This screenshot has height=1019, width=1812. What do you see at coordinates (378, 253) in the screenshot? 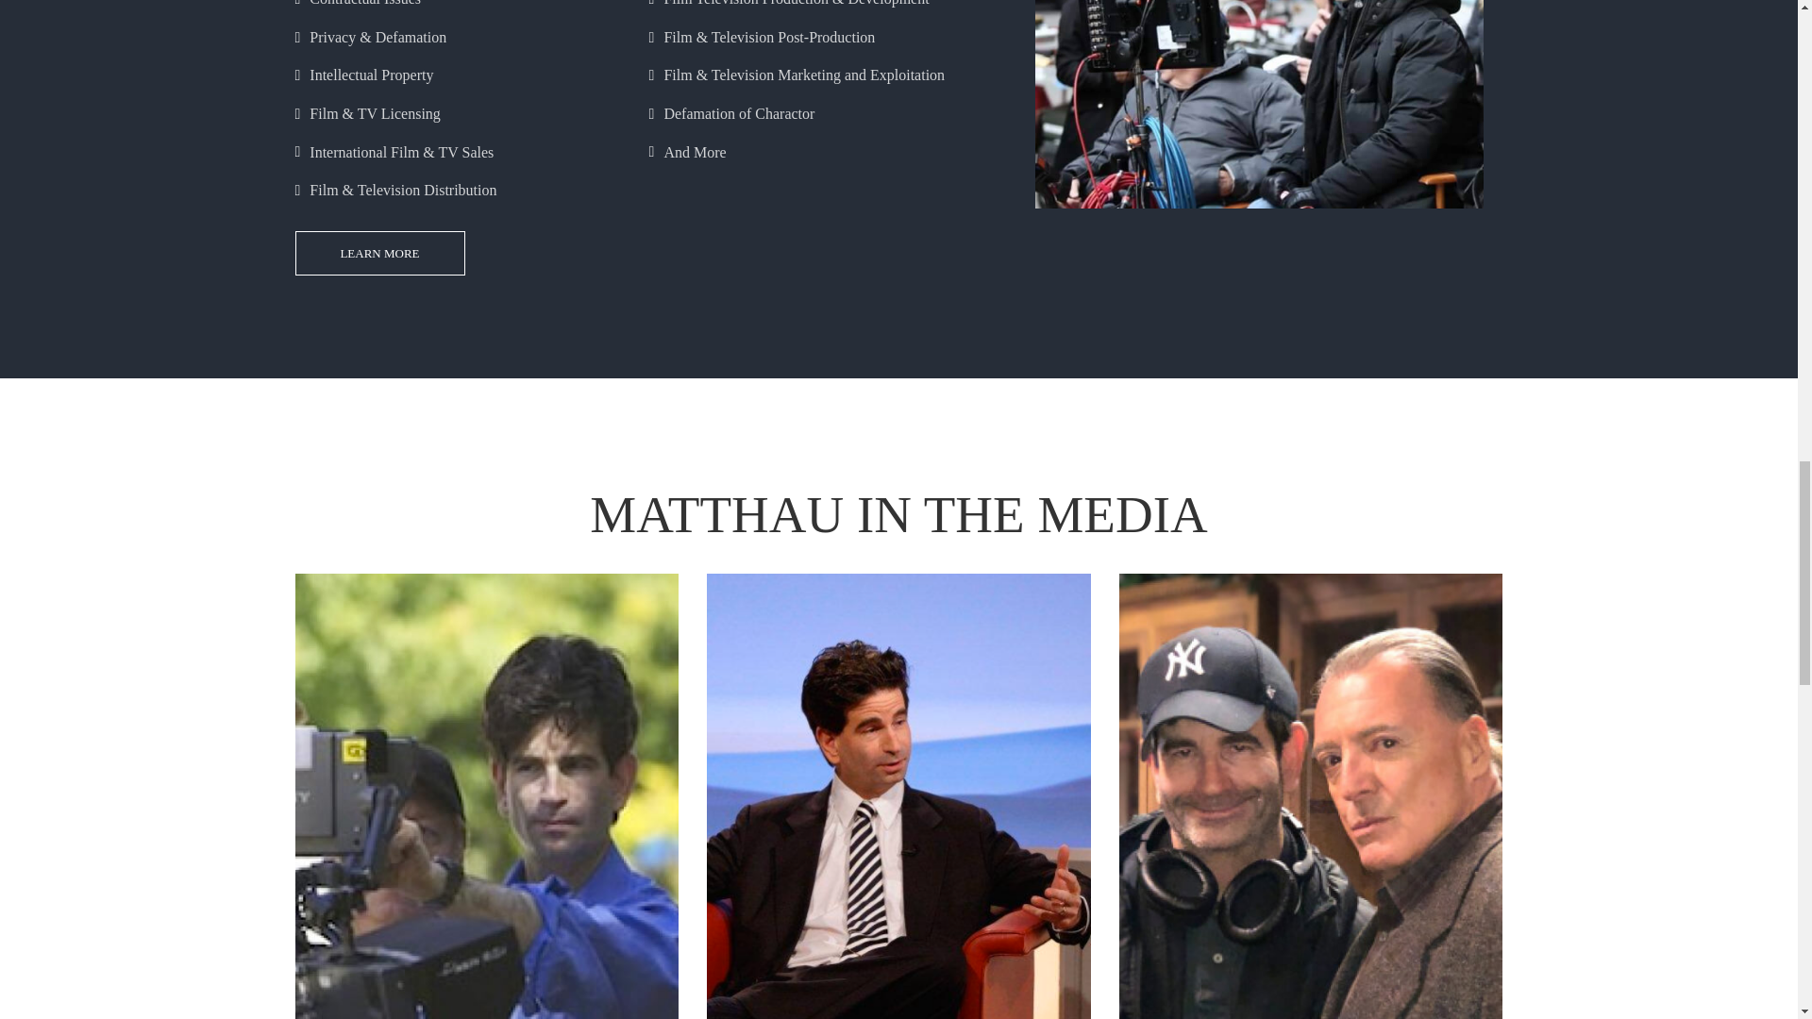
I see `About Us` at bounding box center [378, 253].